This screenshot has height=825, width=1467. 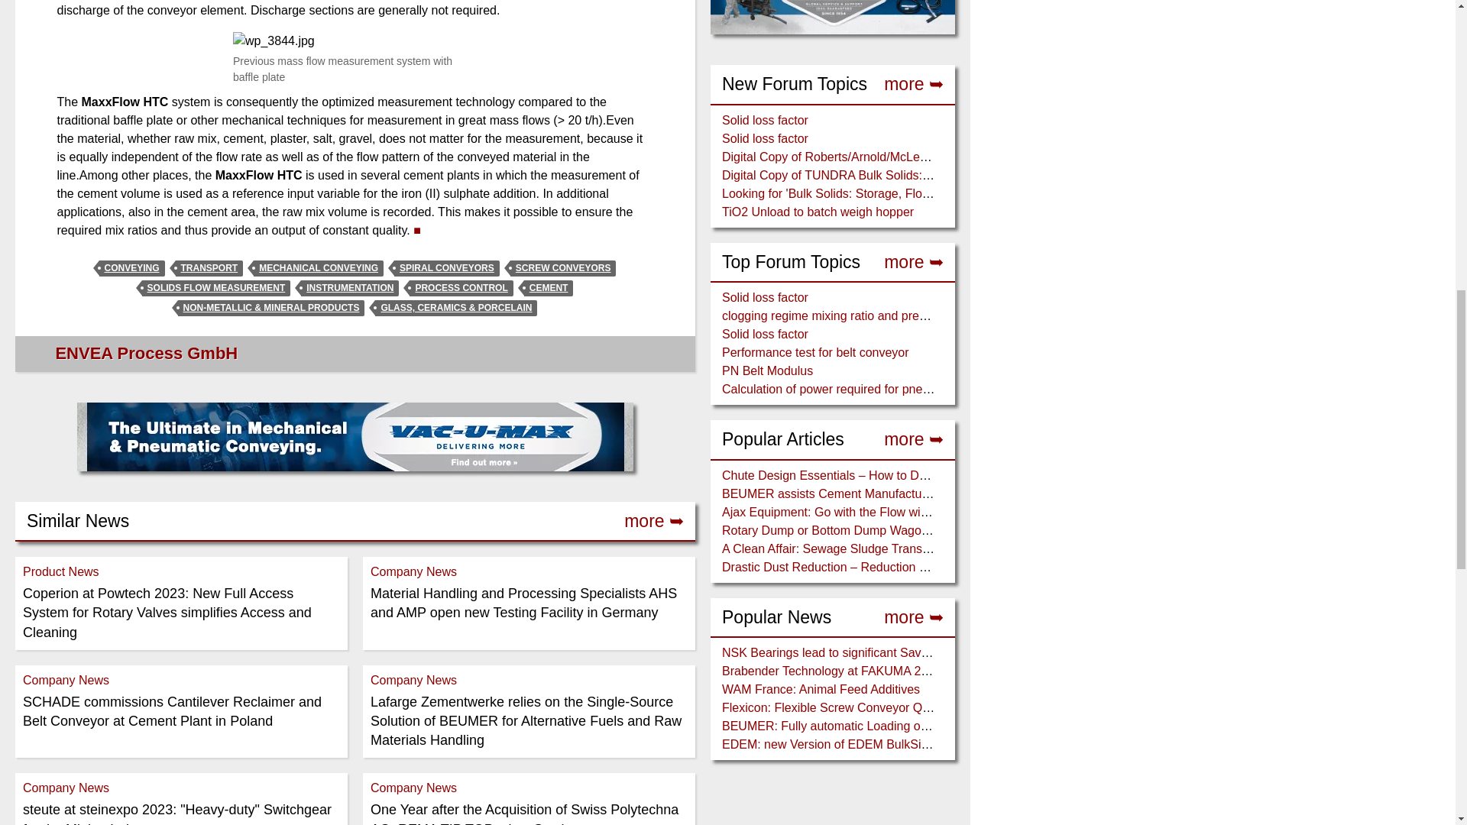 I want to click on Link to the bulk-online user forum, so click(x=914, y=262).